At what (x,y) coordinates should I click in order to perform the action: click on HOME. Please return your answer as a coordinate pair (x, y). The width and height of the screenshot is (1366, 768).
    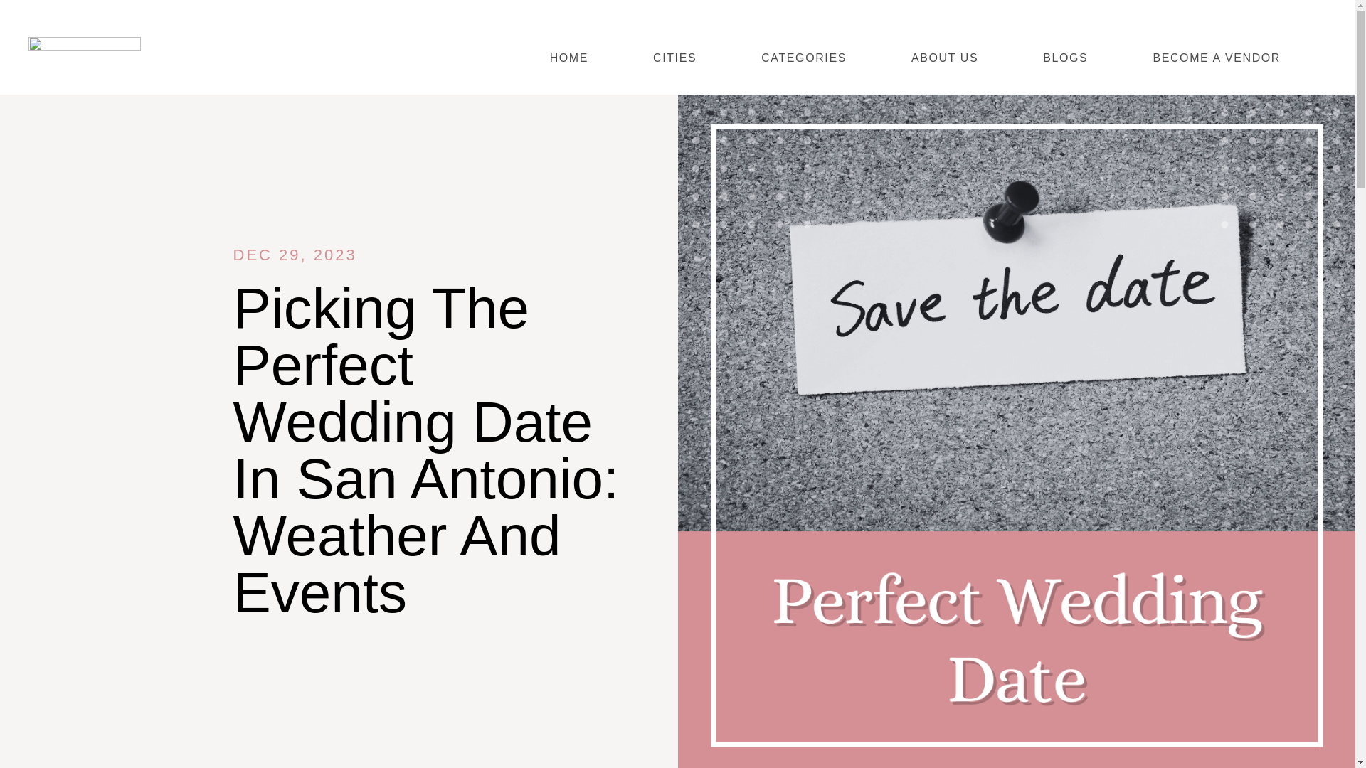
    Looking at the image, I should click on (568, 57).